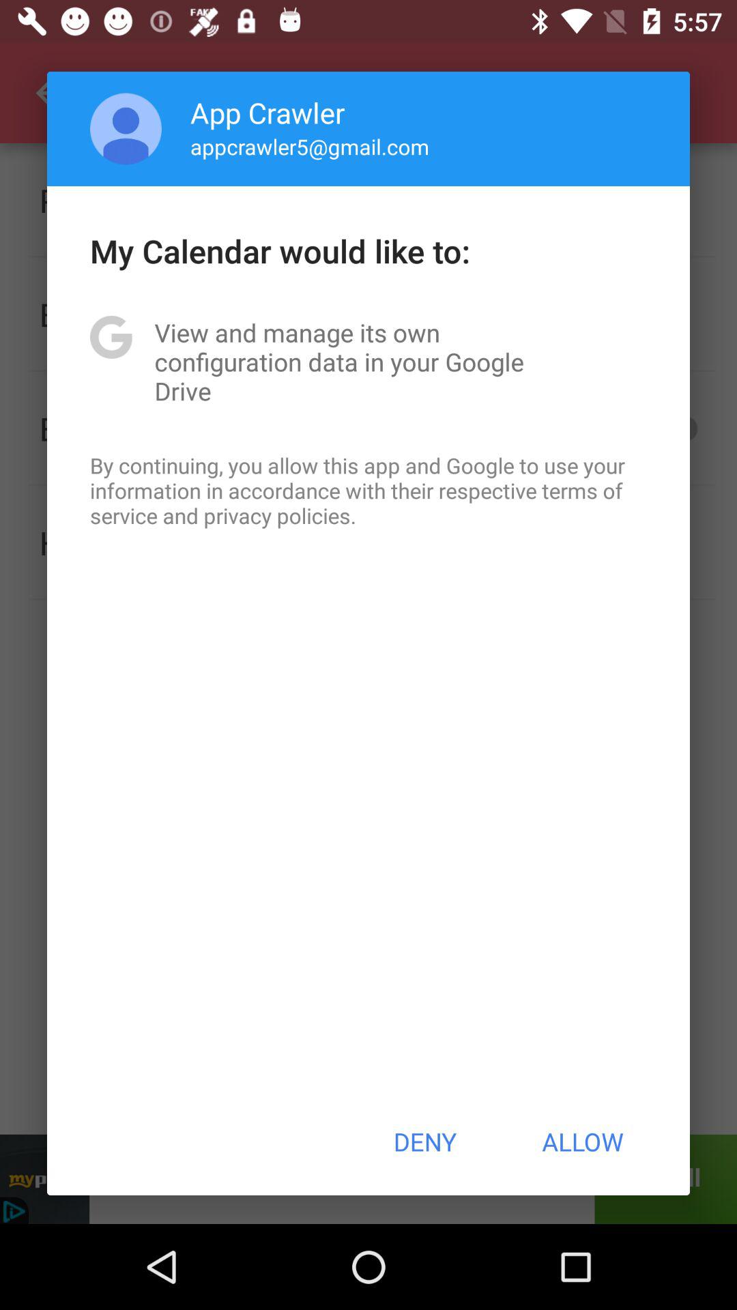 The height and width of the screenshot is (1310, 737). I want to click on swipe until the app crawler app, so click(268, 112).